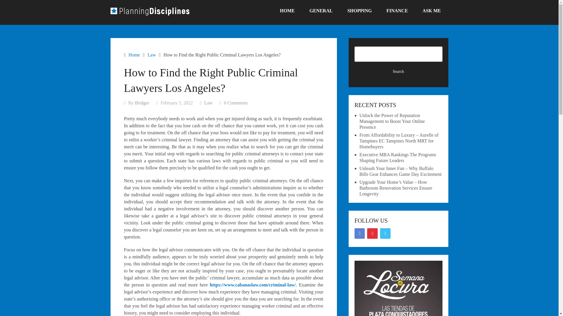 This screenshot has height=316, width=563. Describe the element at coordinates (359, 233) in the screenshot. I see `Facebook` at that location.